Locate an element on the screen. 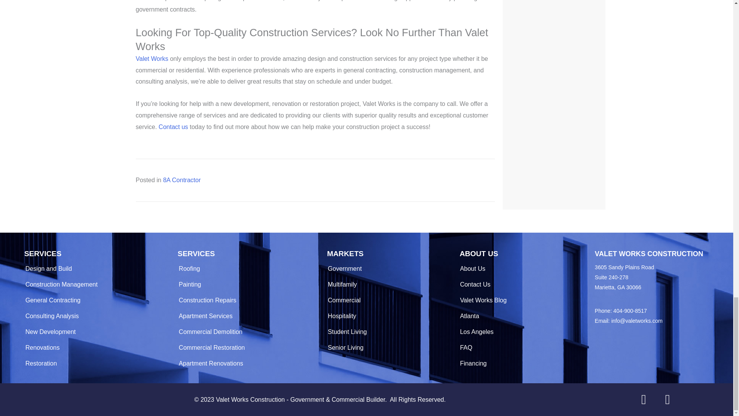 Image resolution: width=739 pixels, height=416 pixels. 8A Contractor is located at coordinates (182, 180).